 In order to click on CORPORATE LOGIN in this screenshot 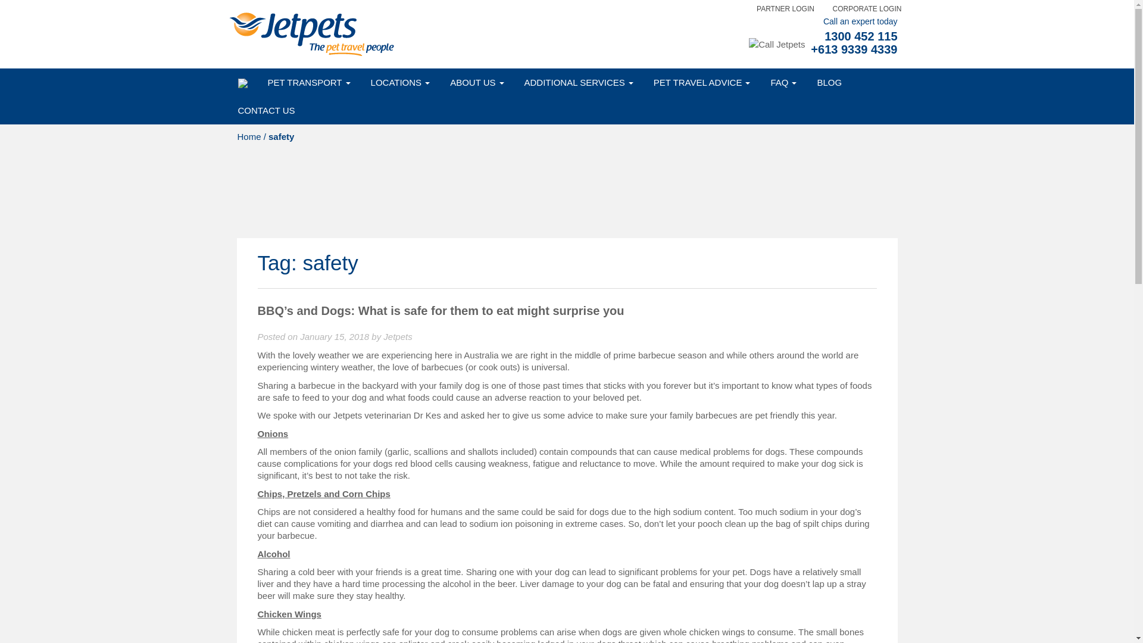, I will do `click(867, 9)`.